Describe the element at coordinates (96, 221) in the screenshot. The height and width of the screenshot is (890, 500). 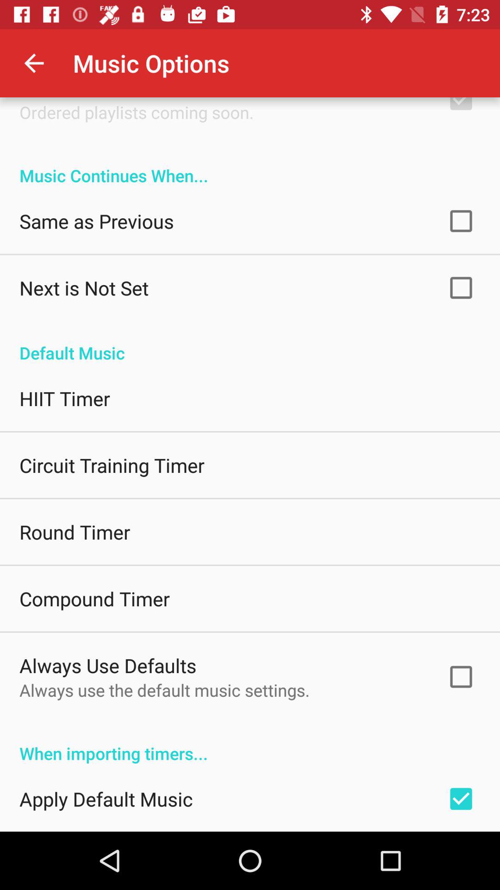
I see `press icon below music continues when... item` at that location.